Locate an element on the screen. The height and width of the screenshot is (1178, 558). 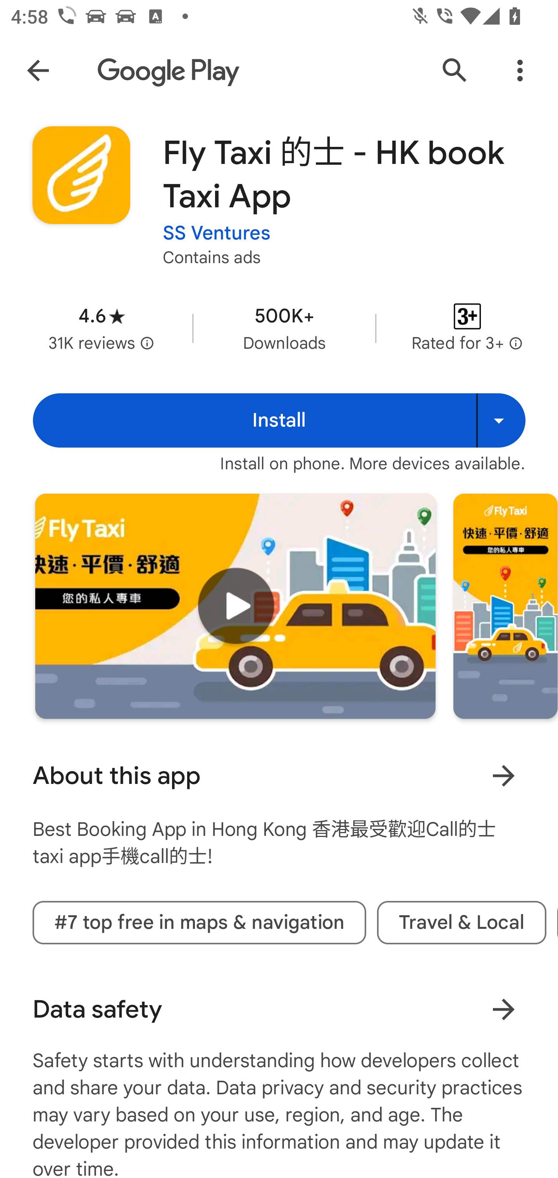
Search Google Play is located at coordinates (455, 71).